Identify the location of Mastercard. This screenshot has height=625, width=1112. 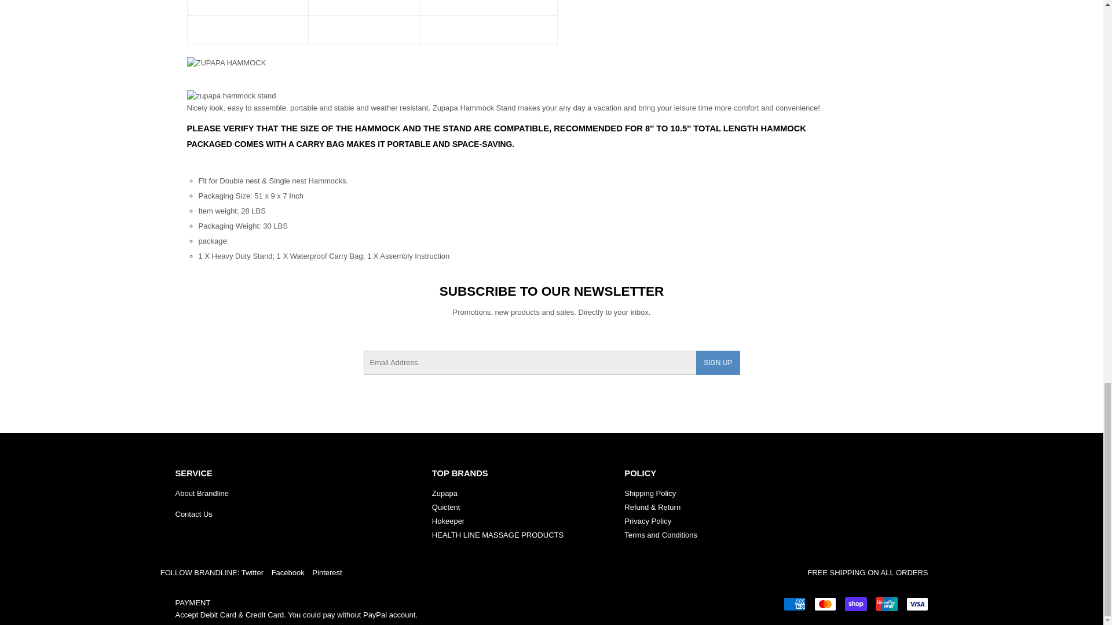
(825, 604).